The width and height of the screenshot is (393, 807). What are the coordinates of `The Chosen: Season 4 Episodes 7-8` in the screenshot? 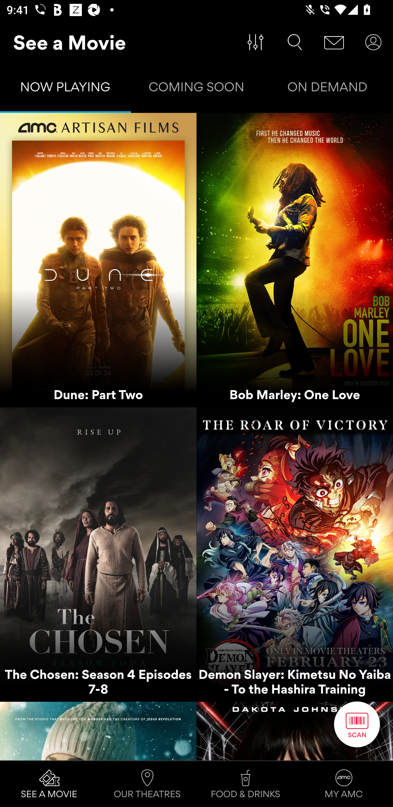 It's located at (98, 555).